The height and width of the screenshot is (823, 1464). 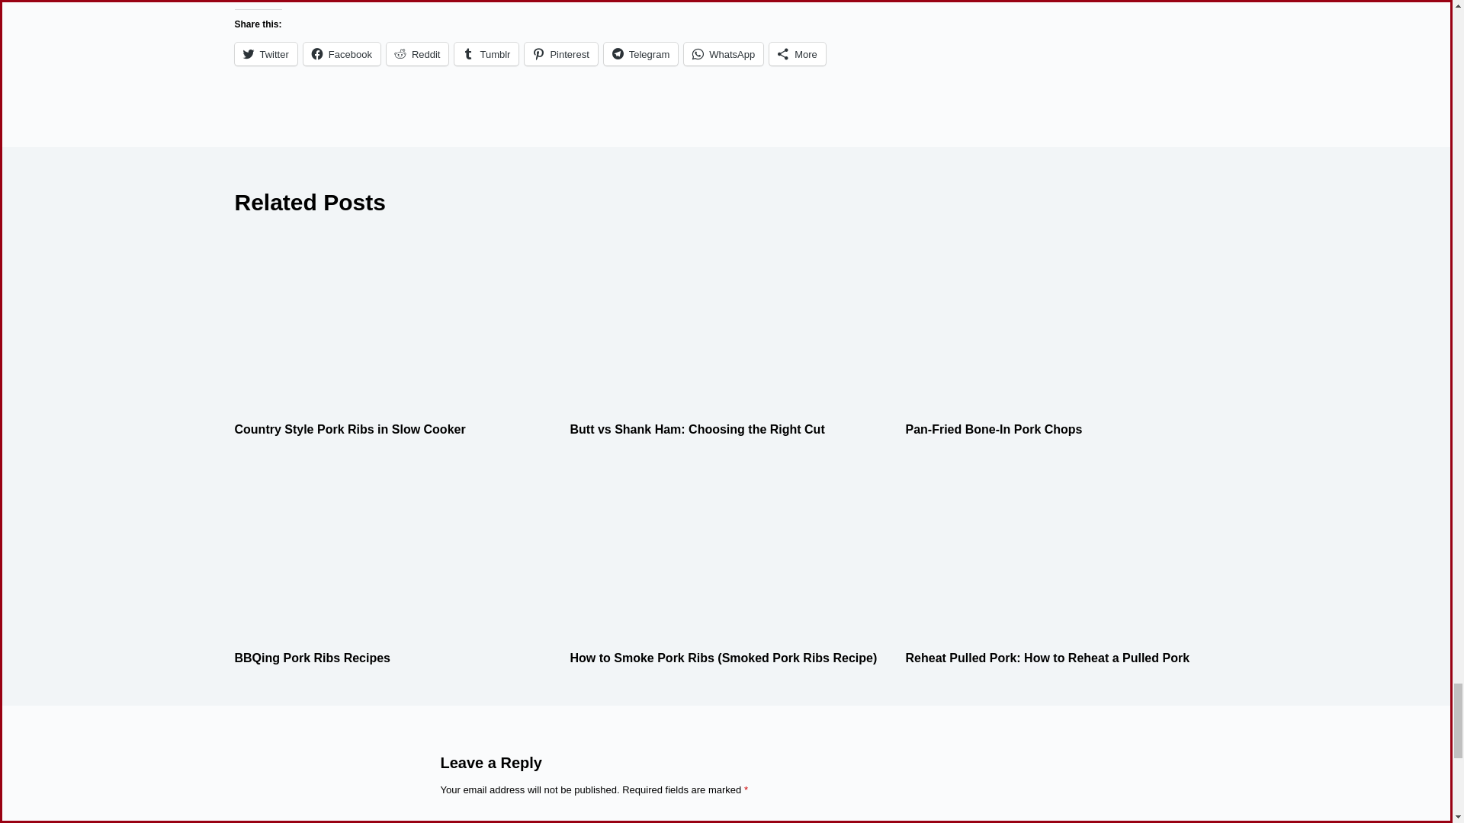 What do you see at coordinates (486, 54) in the screenshot?
I see `Click to share on Tumblr` at bounding box center [486, 54].